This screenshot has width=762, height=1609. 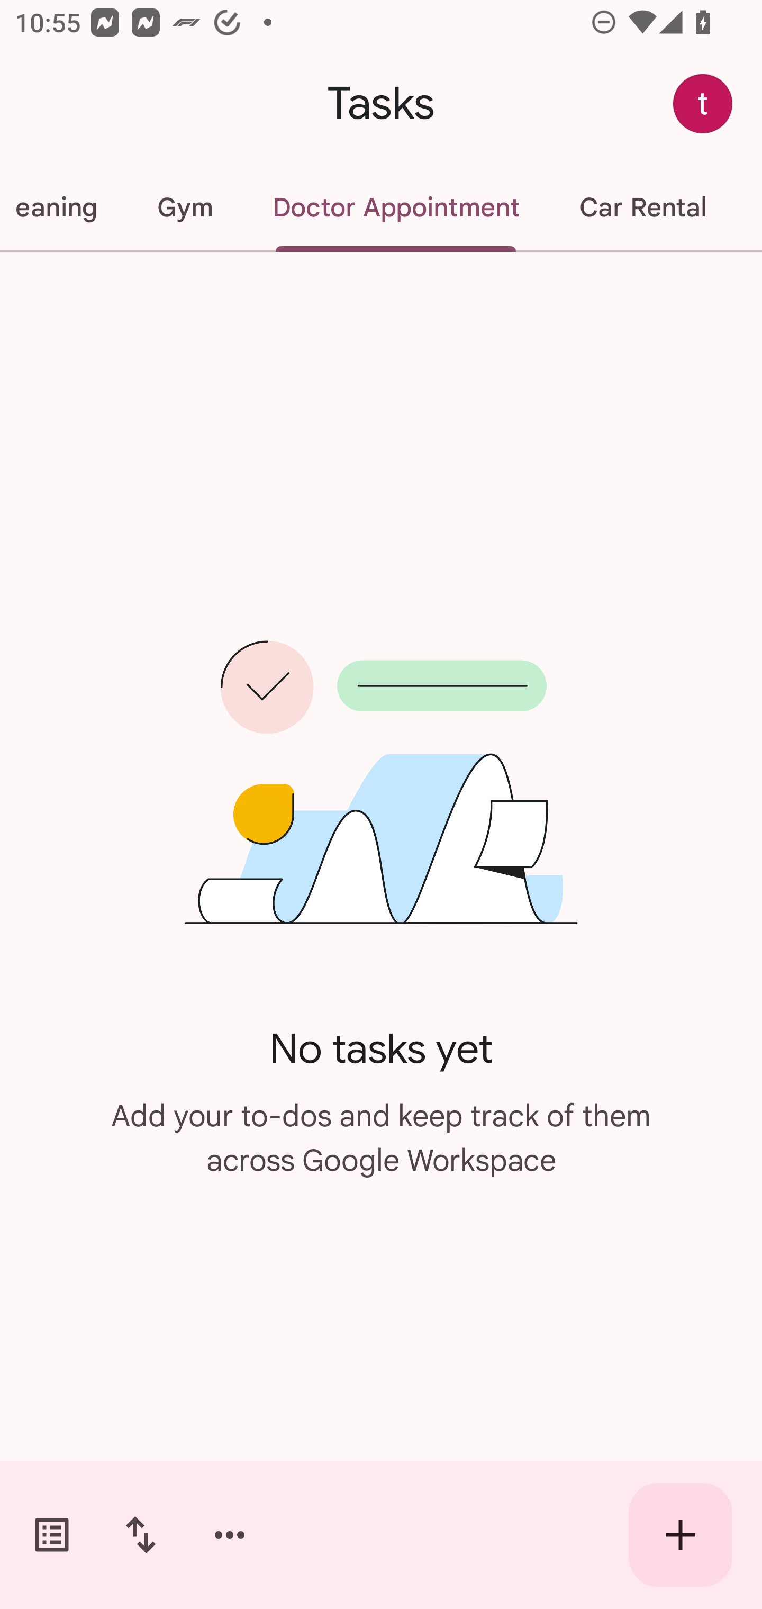 What do you see at coordinates (642, 207) in the screenshot?
I see `Car Rental` at bounding box center [642, 207].